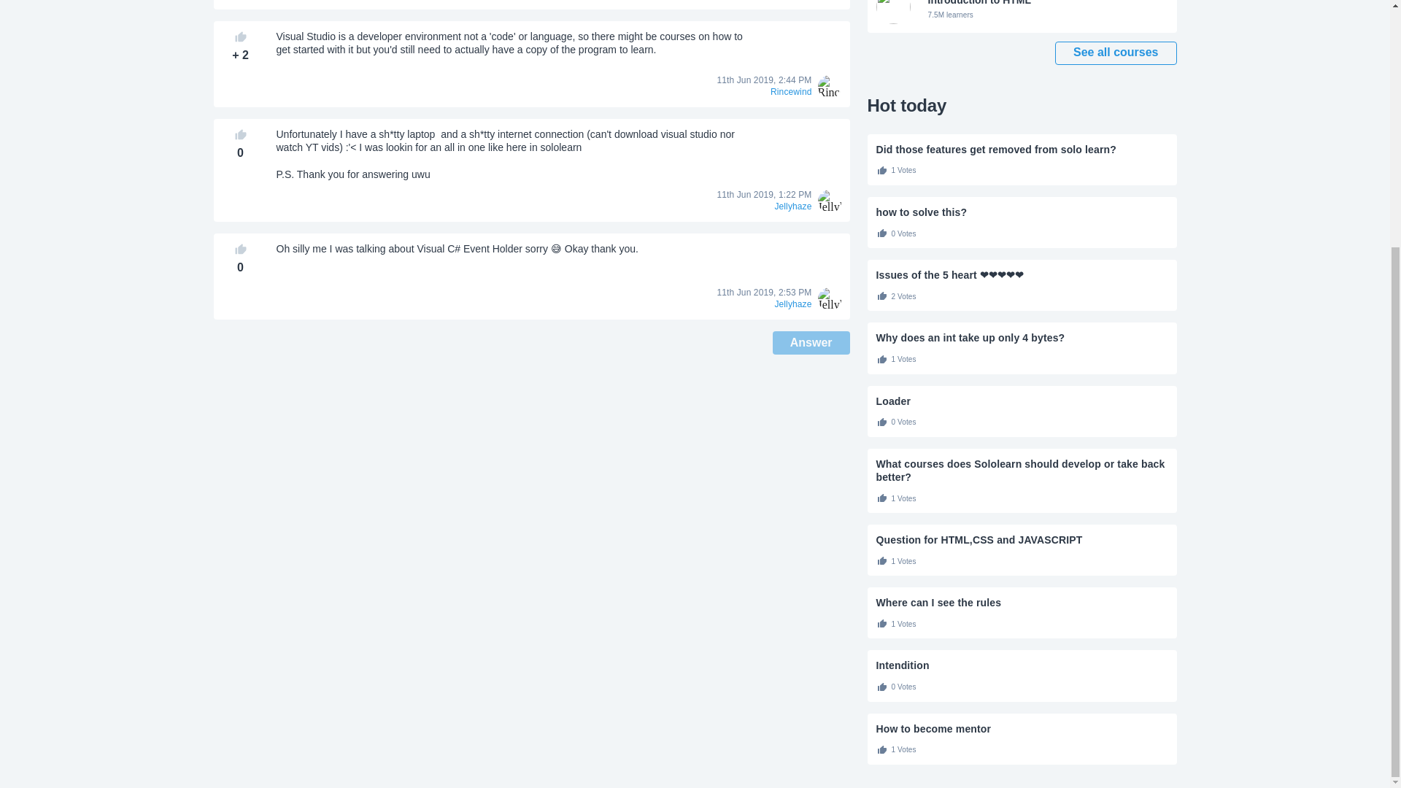 Image resolution: width=1401 pixels, height=788 pixels. Describe the element at coordinates (811, 343) in the screenshot. I see `Answer` at that location.